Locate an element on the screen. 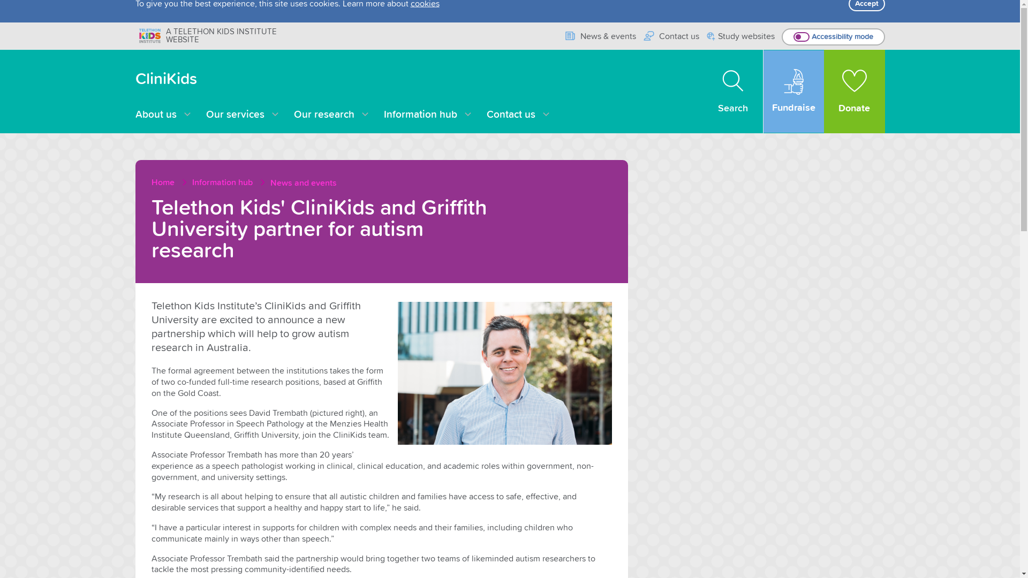 The height and width of the screenshot is (578, 1028). About us is located at coordinates (164, 115).